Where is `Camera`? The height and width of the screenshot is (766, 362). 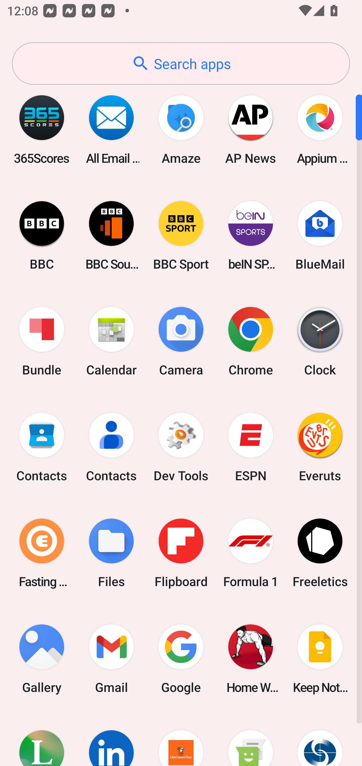
Camera is located at coordinates (181, 342).